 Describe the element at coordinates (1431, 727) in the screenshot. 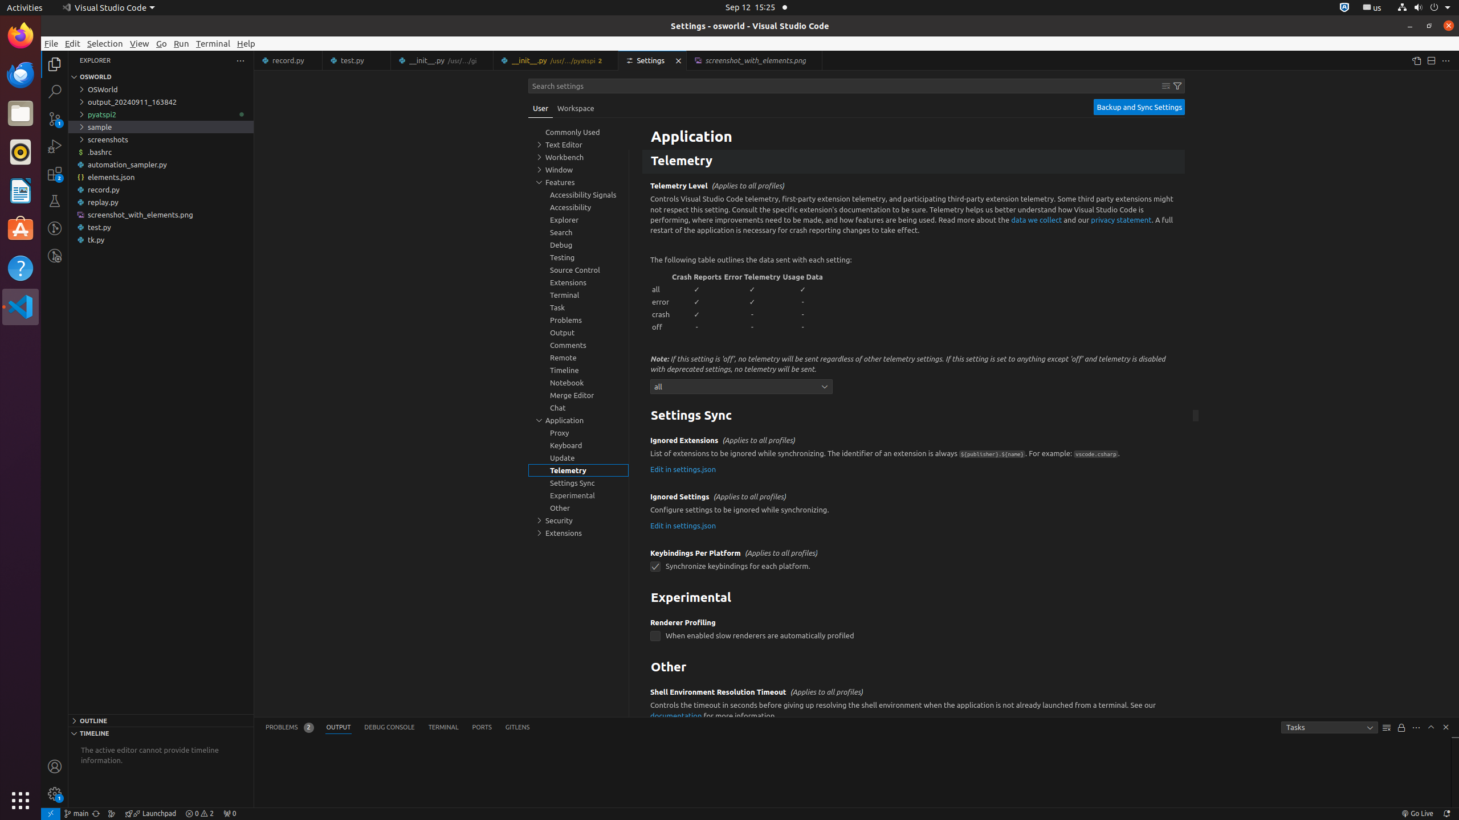

I see `Maximize Panel Size` at that location.